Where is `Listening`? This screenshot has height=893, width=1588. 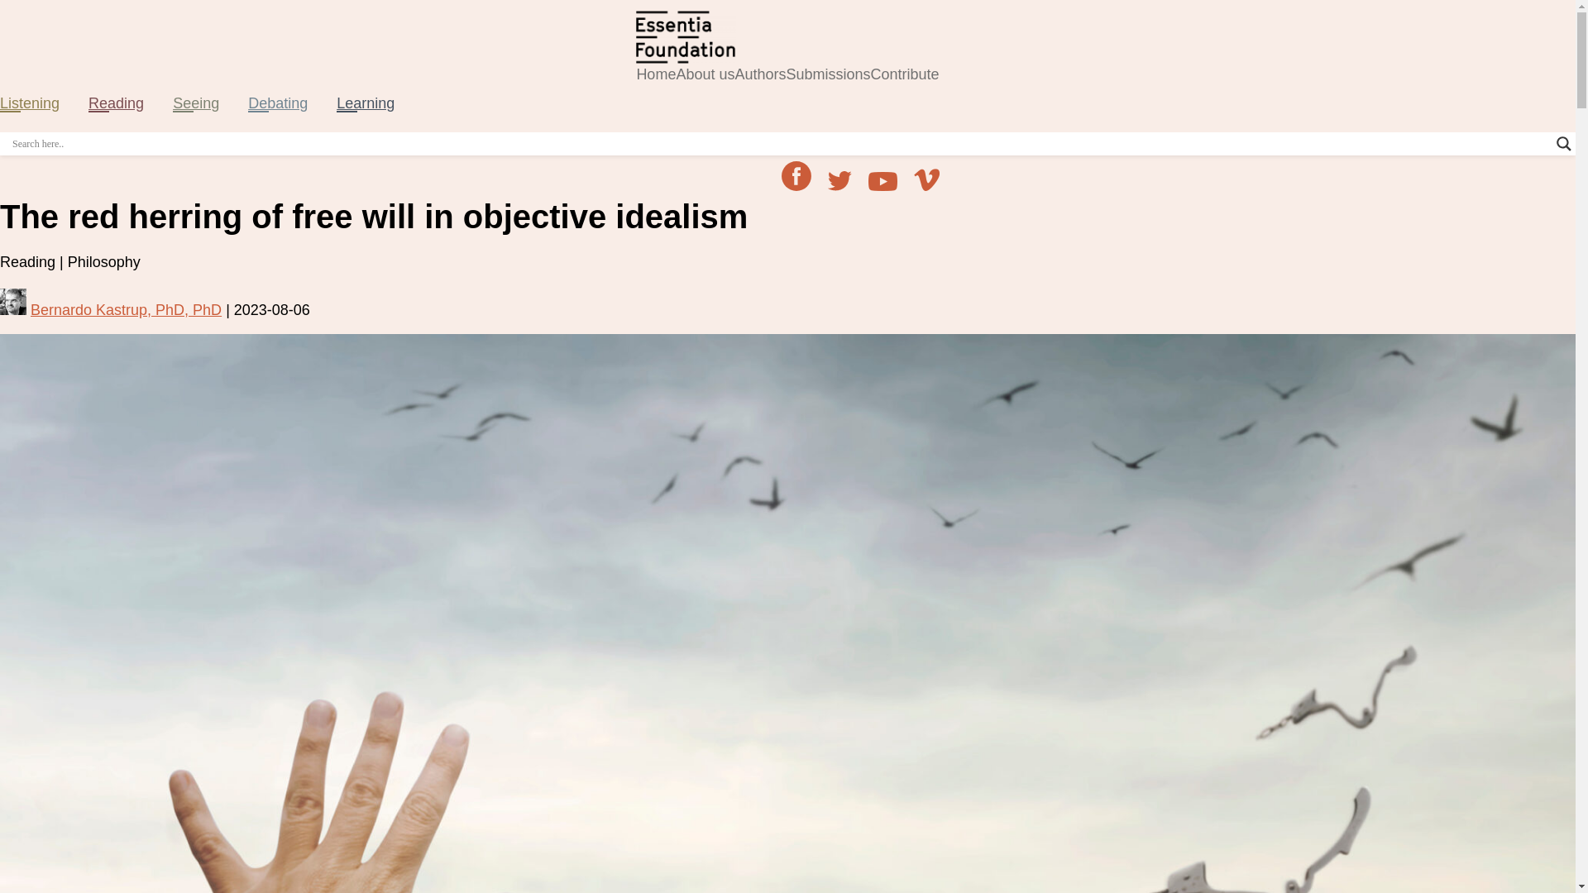 Listening is located at coordinates (30, 103).